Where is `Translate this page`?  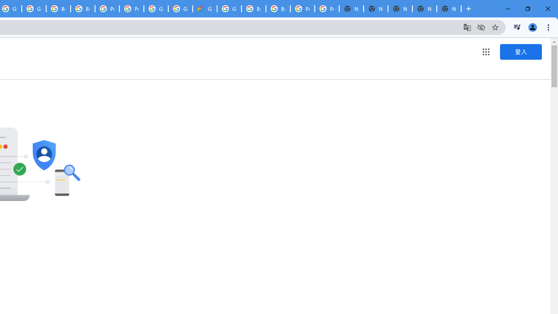
Translate this page is located at coordinates (467, 27).